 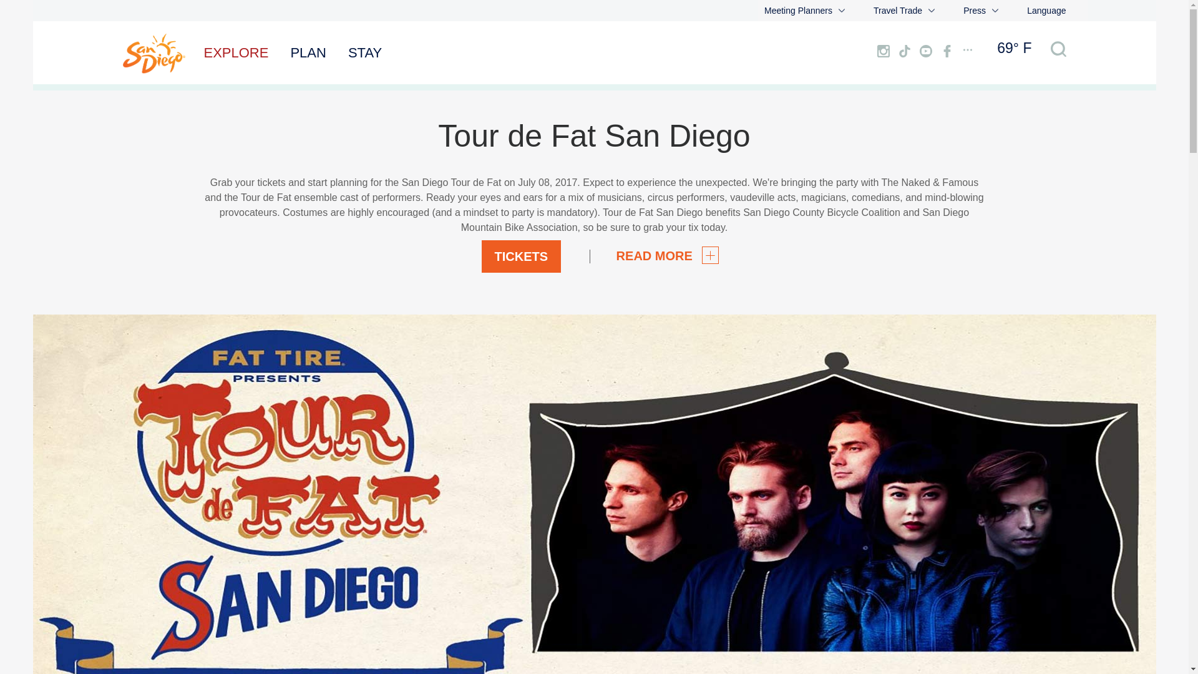 I want to click on EXPLORE, so click(x=236, y=52).